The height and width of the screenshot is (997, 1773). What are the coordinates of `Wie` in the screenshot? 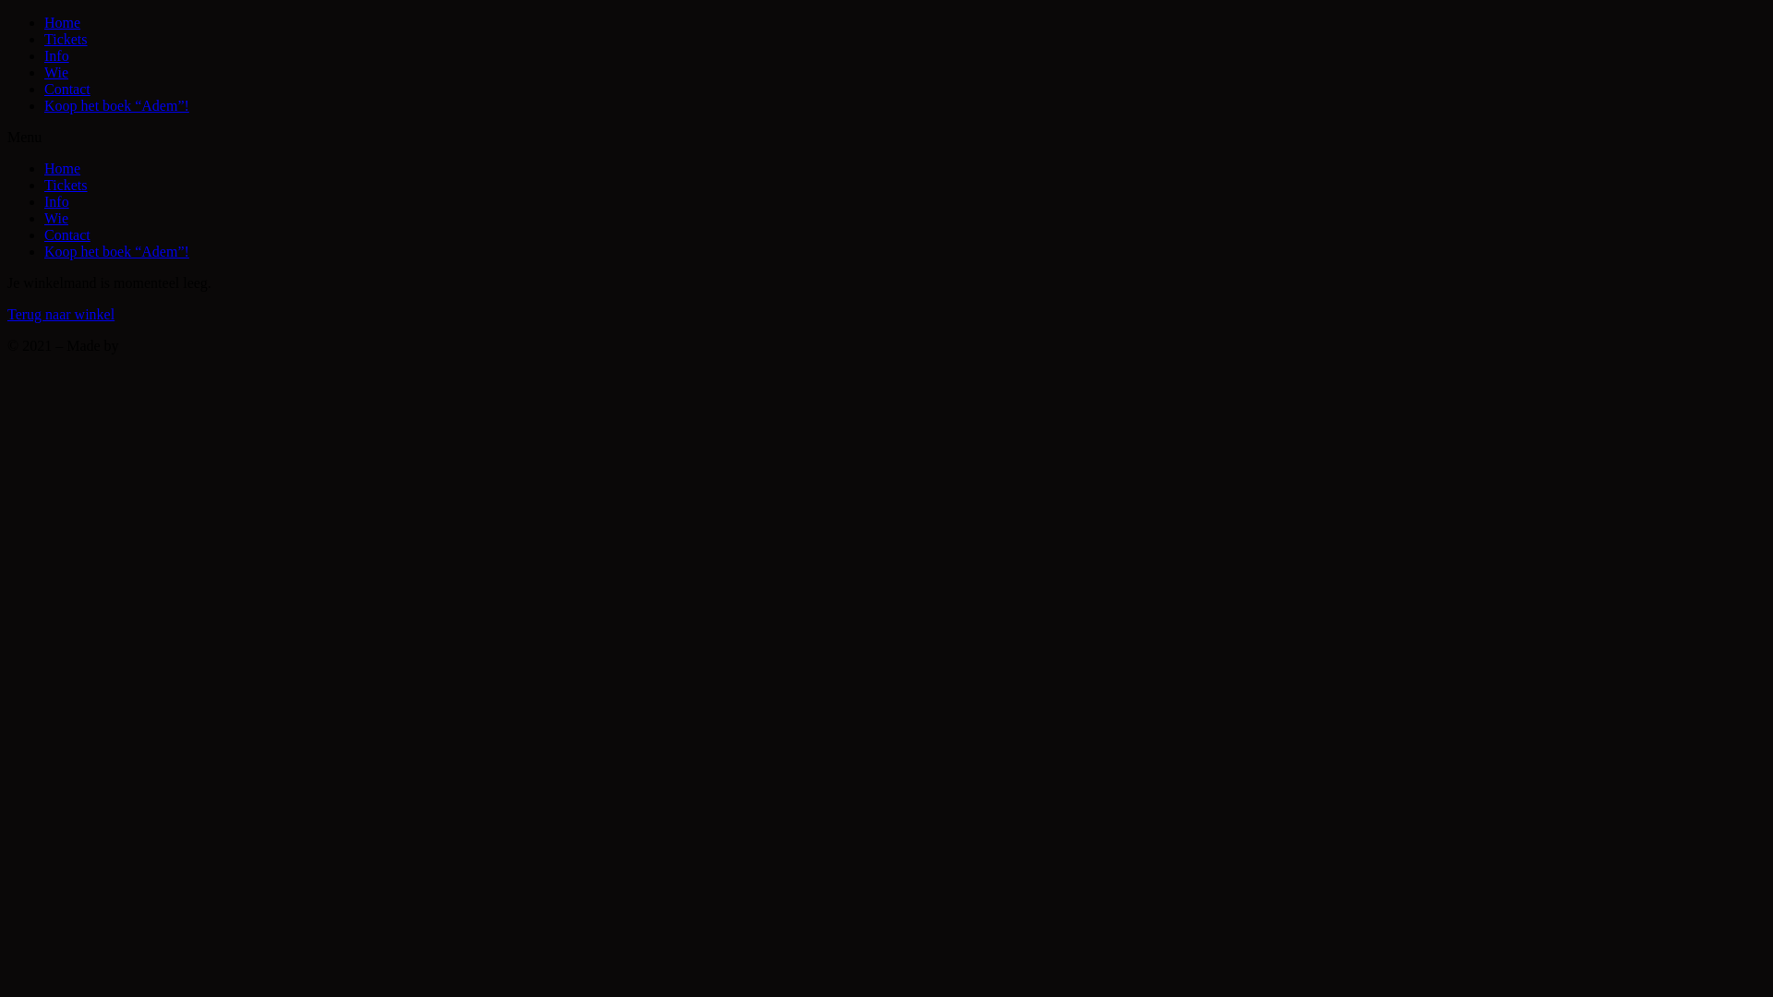 It's located at (56, 72).